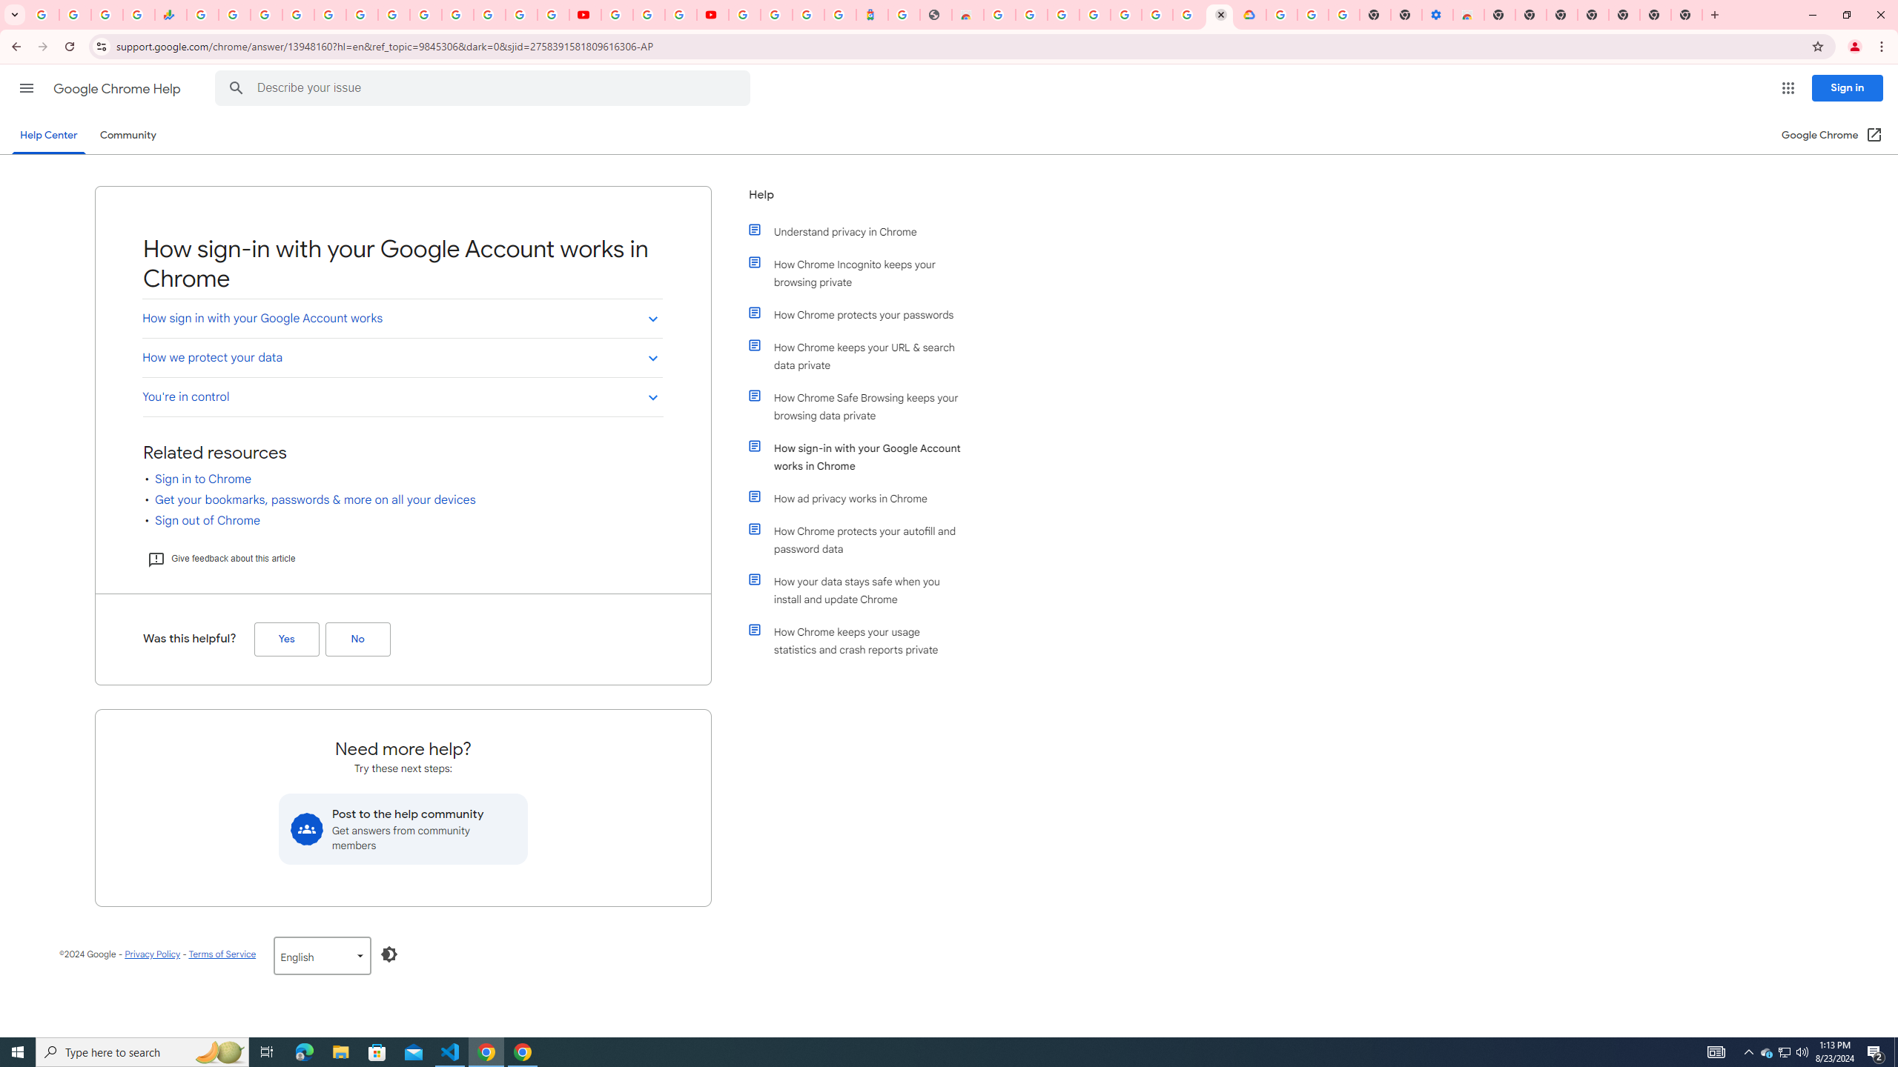 The image size is (1898, 1067). I want to click on Chrome Web Store - Household, so click(968, 15).